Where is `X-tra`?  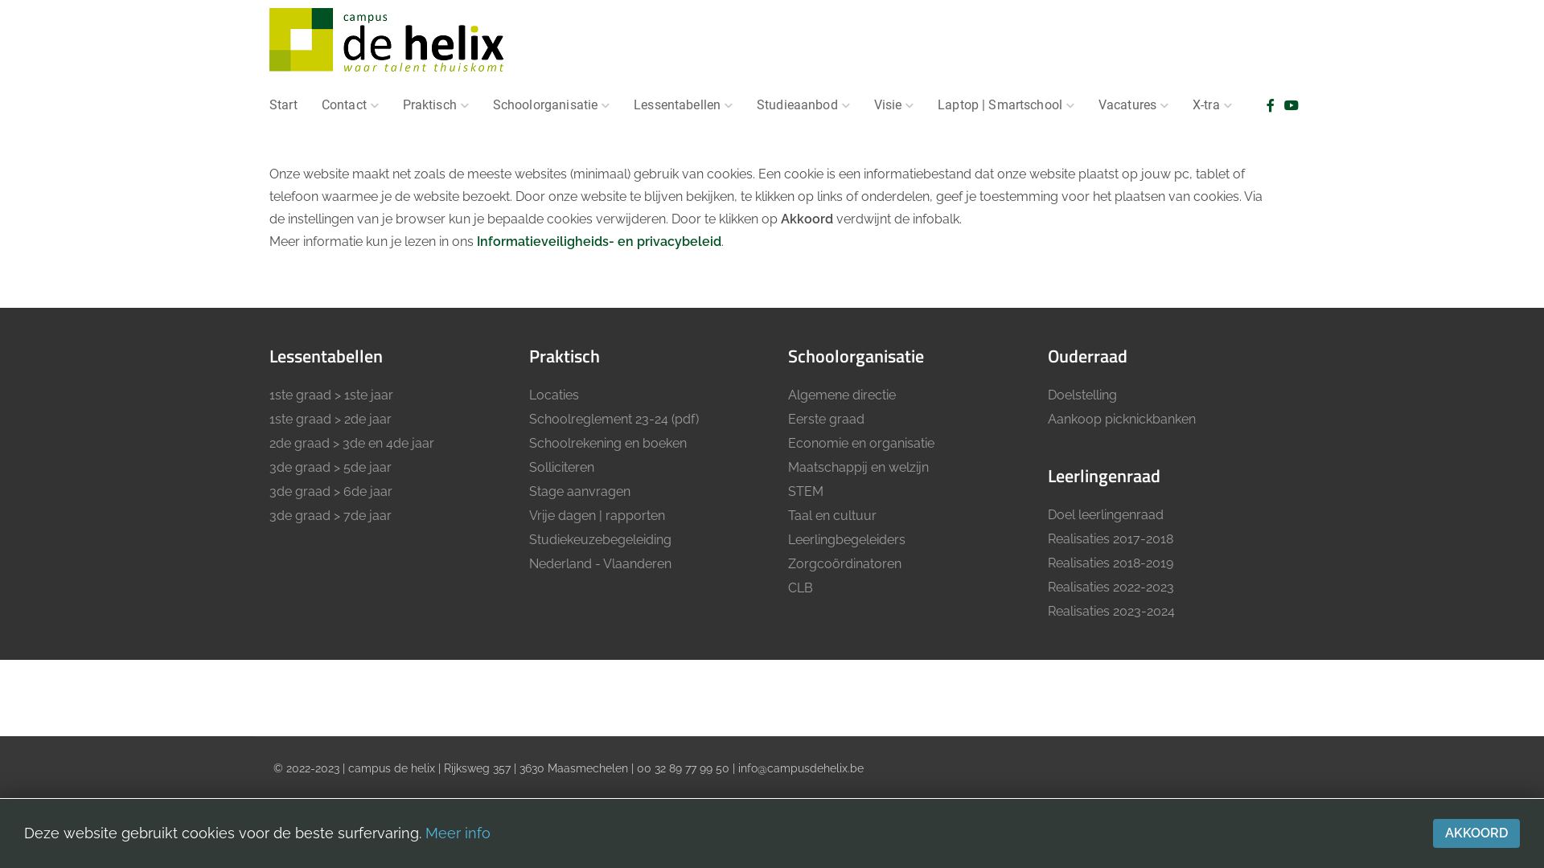
X-tra is located at coordinates (1213, 104).